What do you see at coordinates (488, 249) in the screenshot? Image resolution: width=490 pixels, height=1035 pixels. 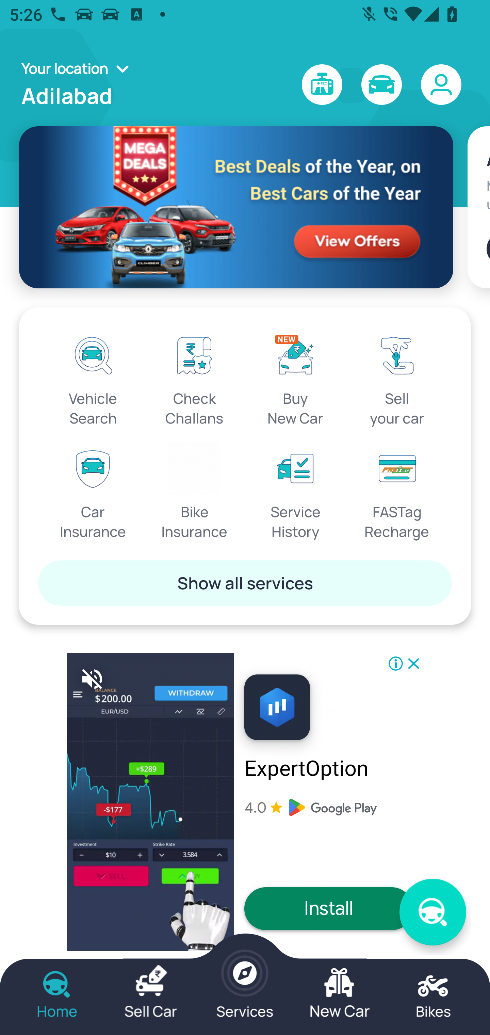 I see `Add vehicle` at bounding box center [488, 249].